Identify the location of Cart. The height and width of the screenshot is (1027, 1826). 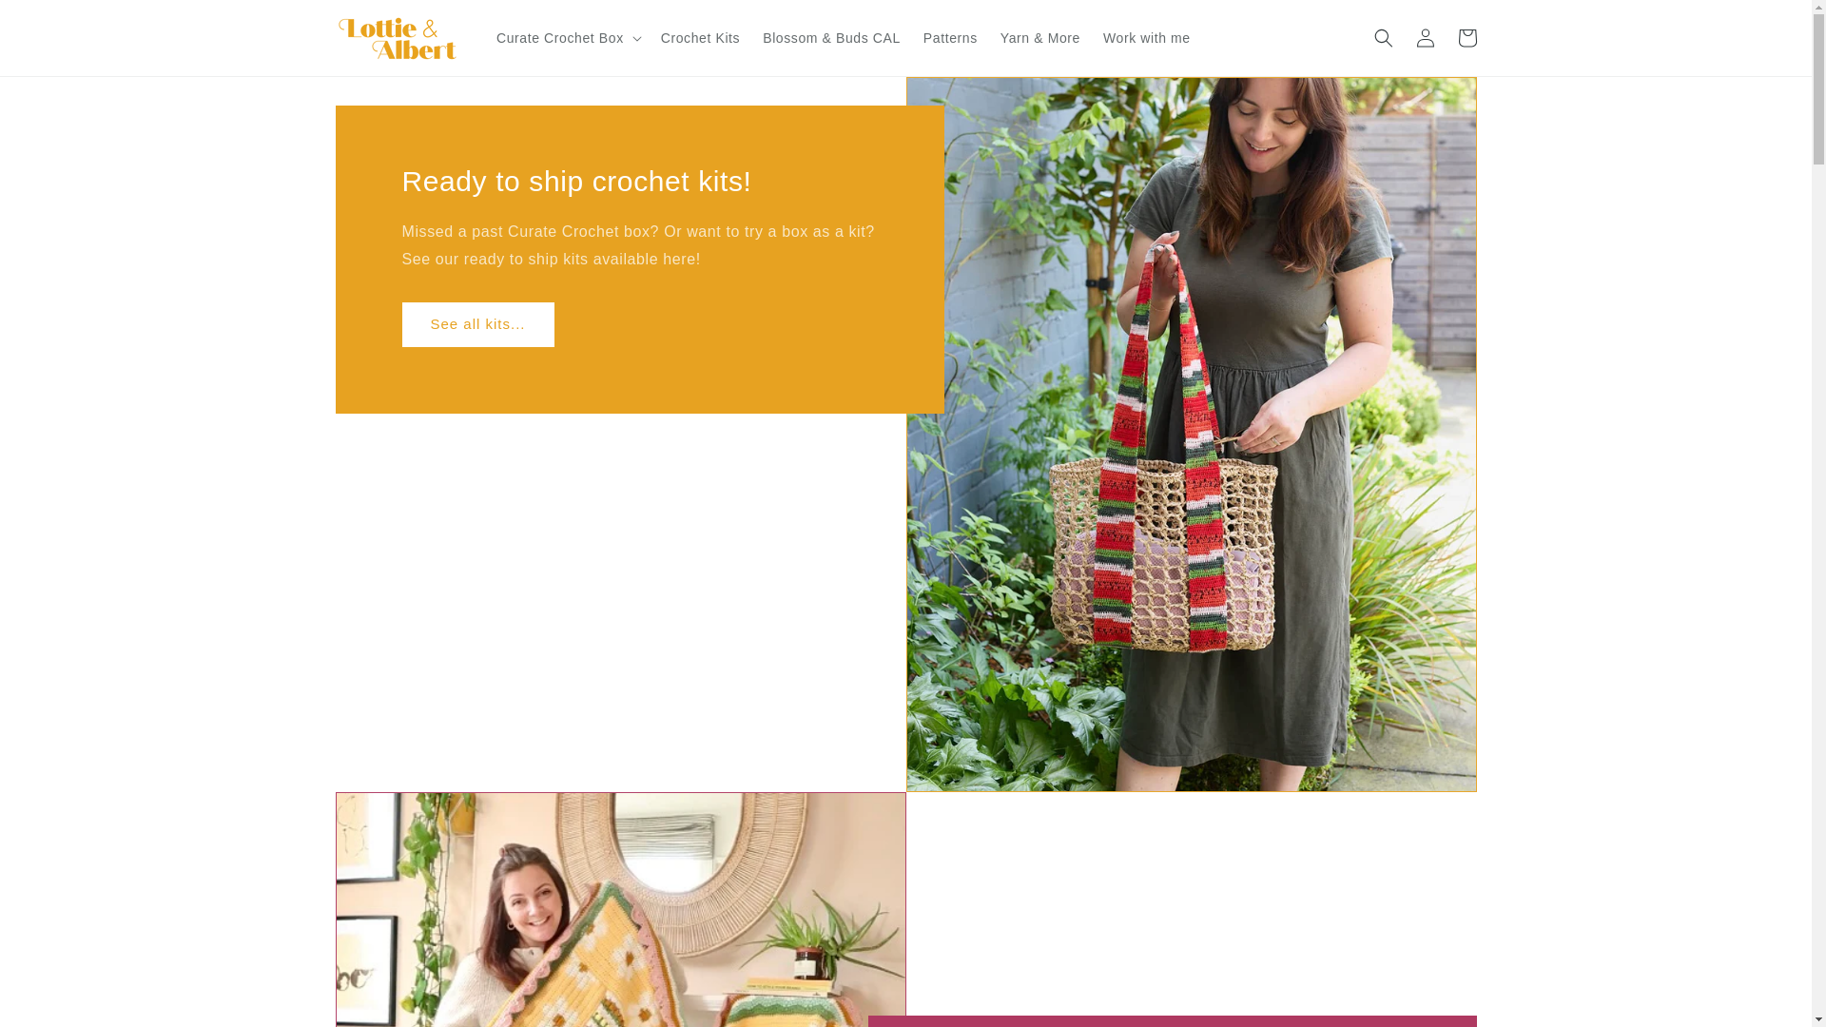
(1467, 38).